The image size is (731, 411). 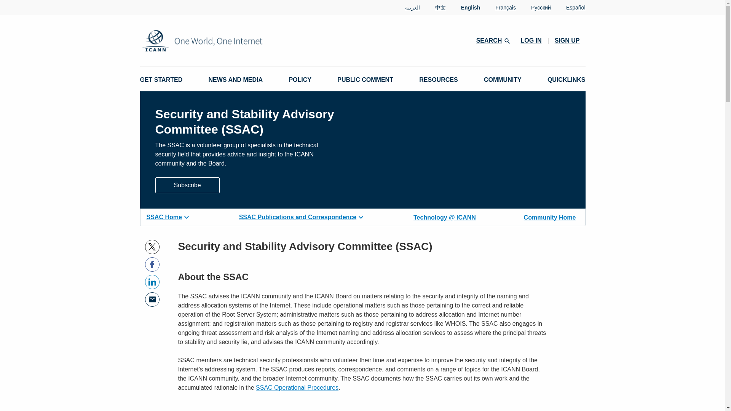 I want to click on Subscribe, so click(x=187, y=185).